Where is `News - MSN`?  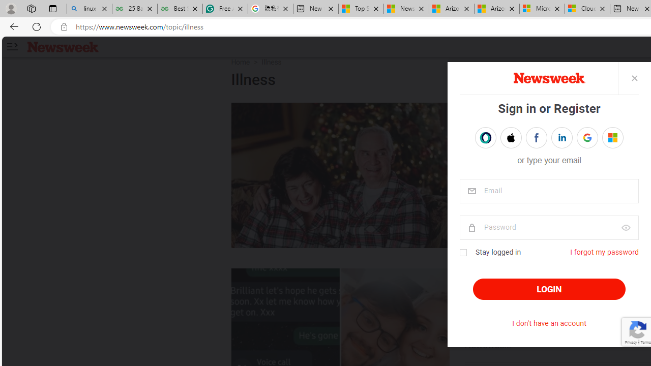
News - MSN is located at coordinates (406, 9).